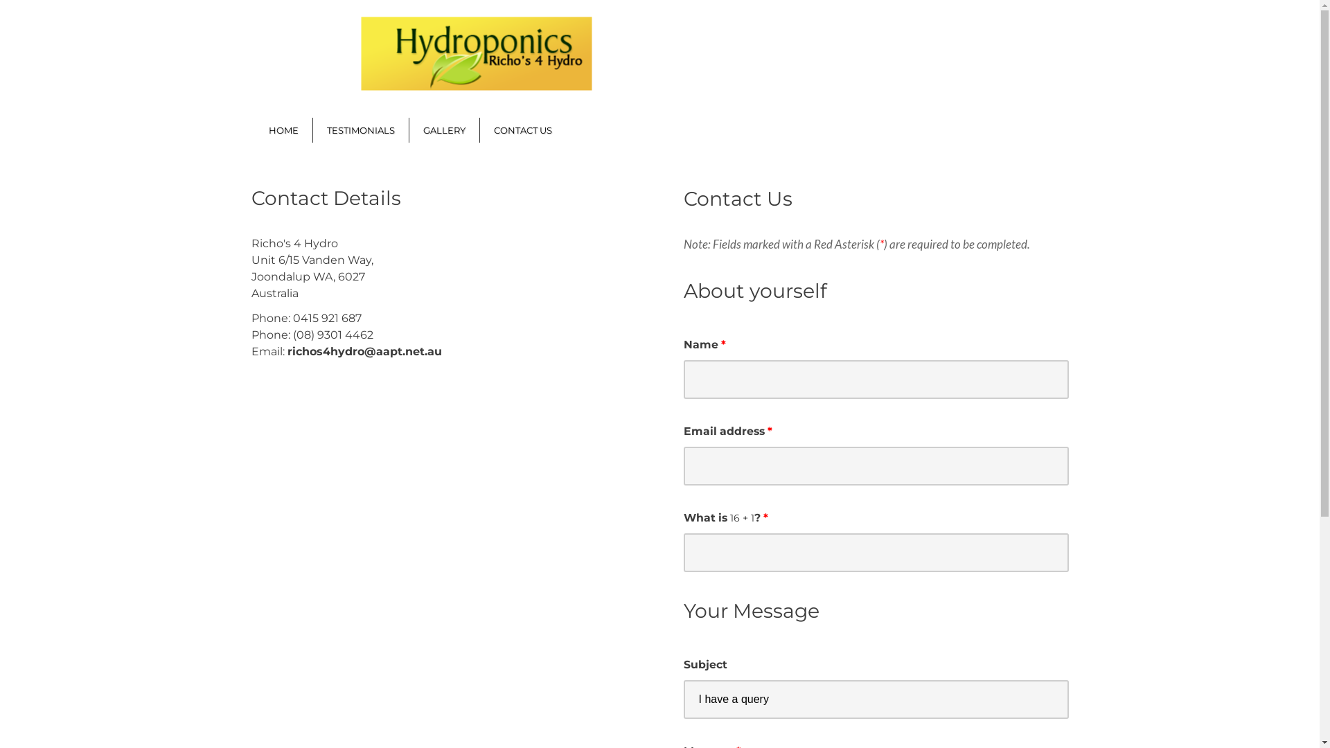 This screenshot has height=748, width=1330. I want to click on TESTIMONIALS, so click(361, 130).